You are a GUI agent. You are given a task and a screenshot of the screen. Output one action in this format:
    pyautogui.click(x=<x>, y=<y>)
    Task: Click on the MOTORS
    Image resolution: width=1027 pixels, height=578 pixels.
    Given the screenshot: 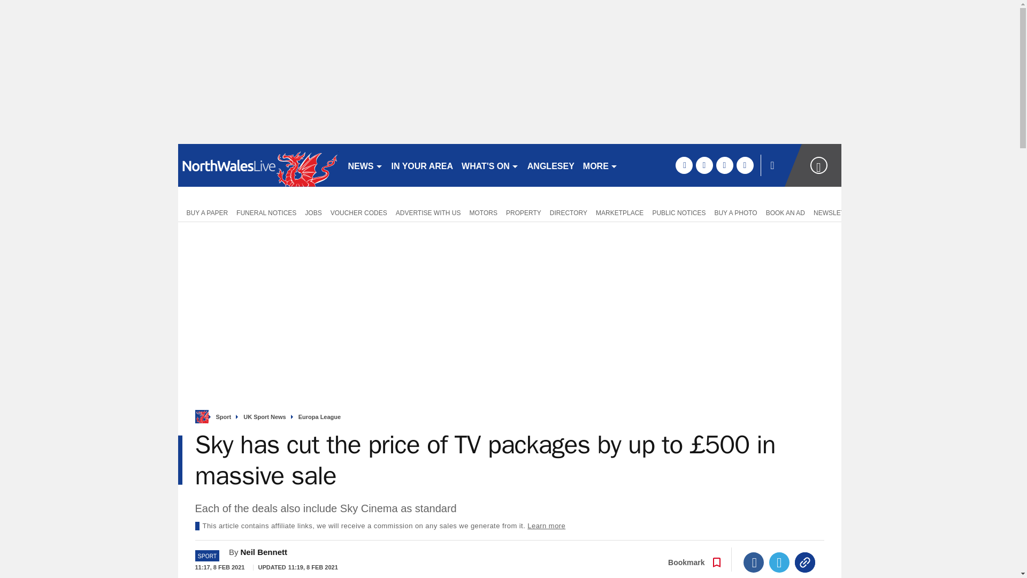 What is the action you would take?
    pyautogui.click(x=484, y=212)
    